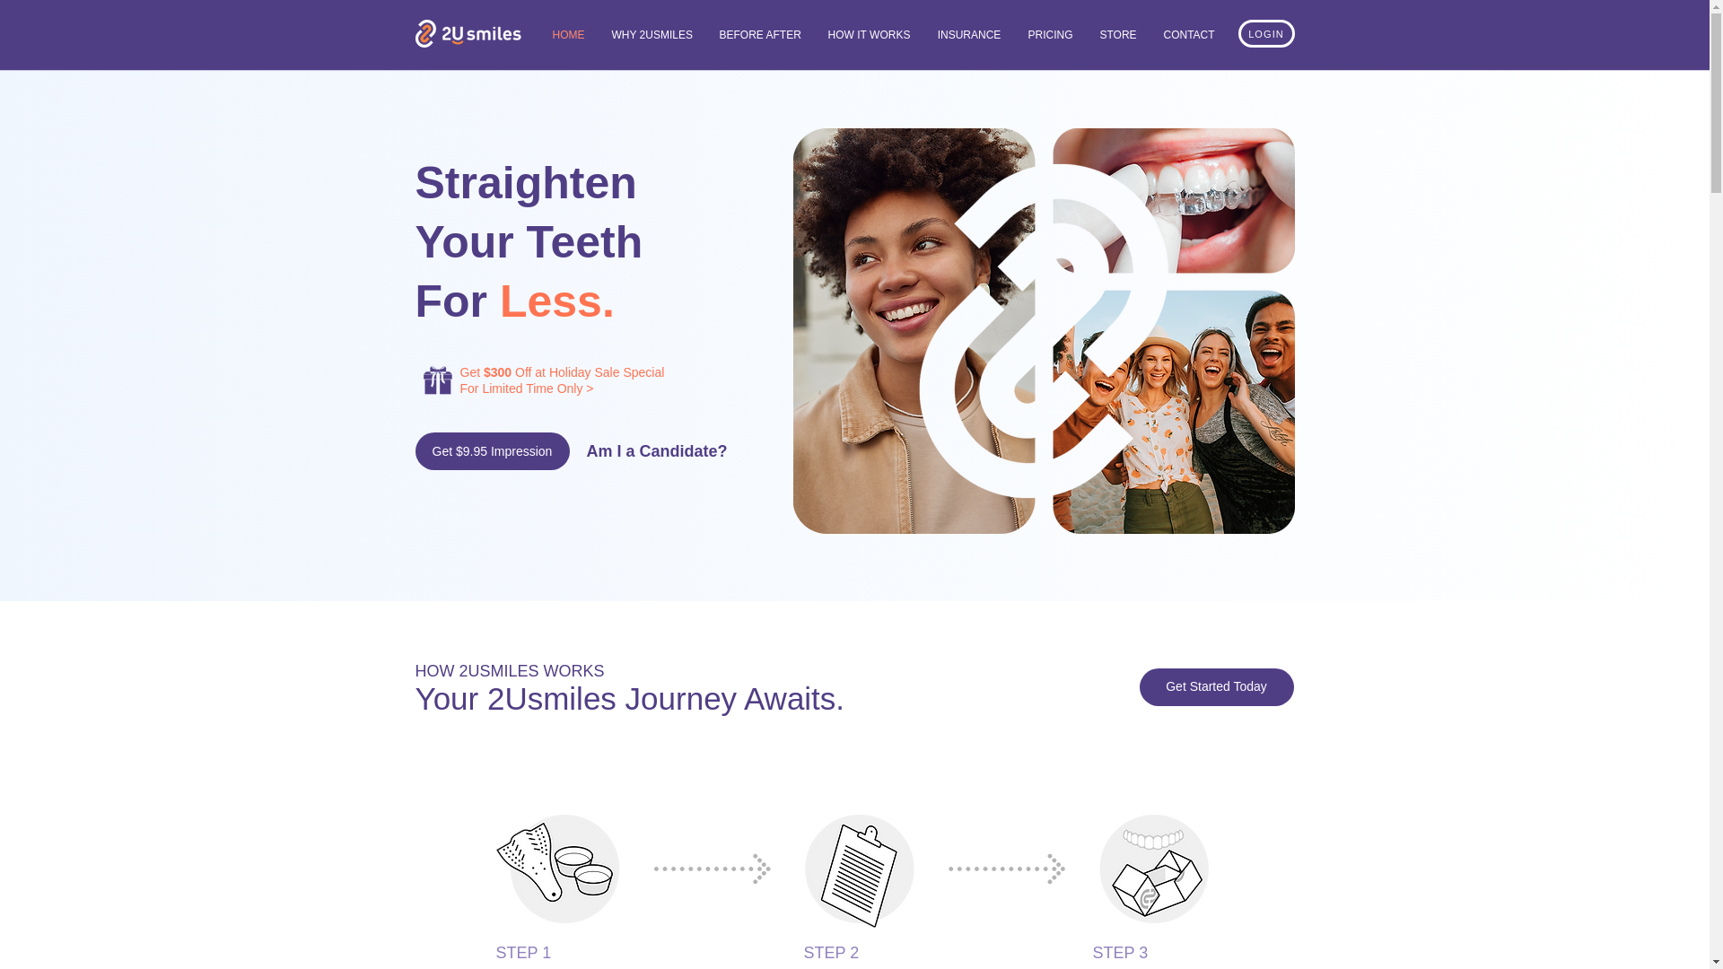  I want to click on INSURANCE, so click(969, 35).